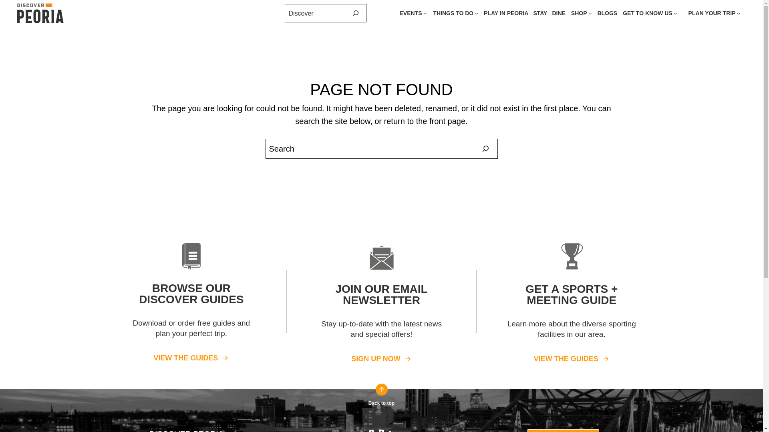  What do you see at coordinates (579, 13) in the screenshot?
I see `Shop` at bounding box center [579, 13].